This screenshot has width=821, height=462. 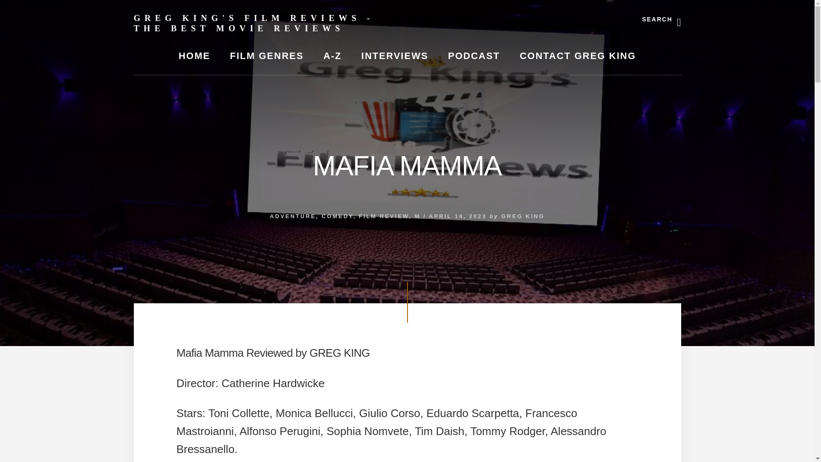 What do you see at coordinates (253, 23) in the screenshot?
I see `GREG KING'S FILM REVIEWS - THE BEST MOVIE REVIEWS` at bounding box center [253, 23].